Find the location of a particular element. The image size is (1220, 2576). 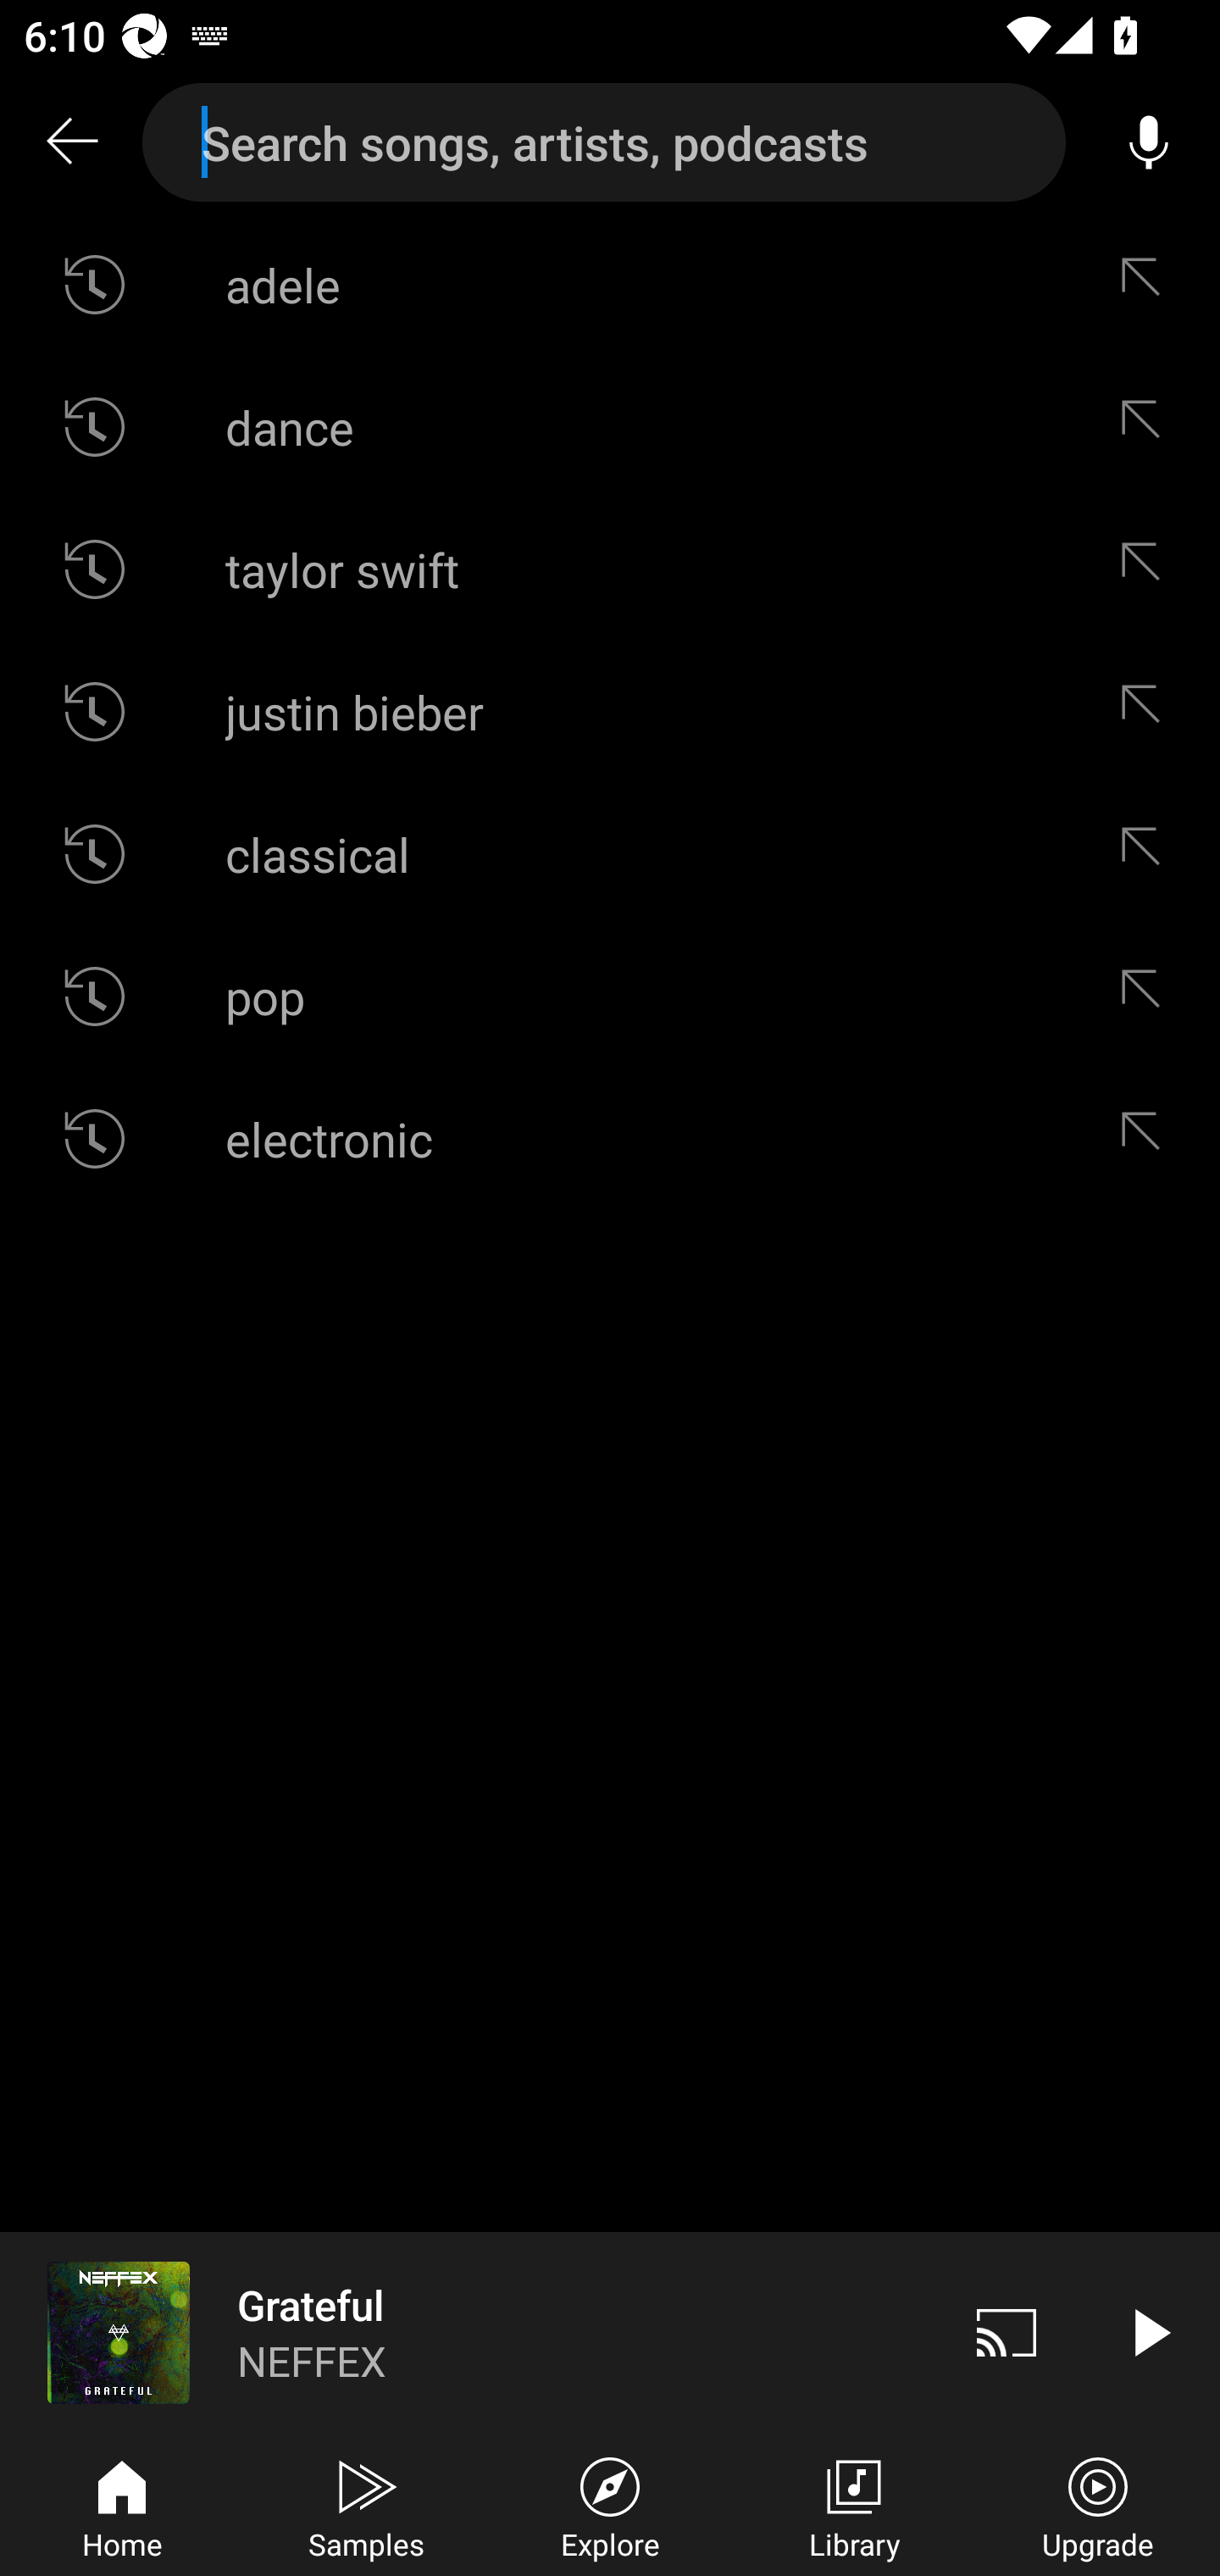

Edit suggestion pop is located at coordinates (1148, 995).